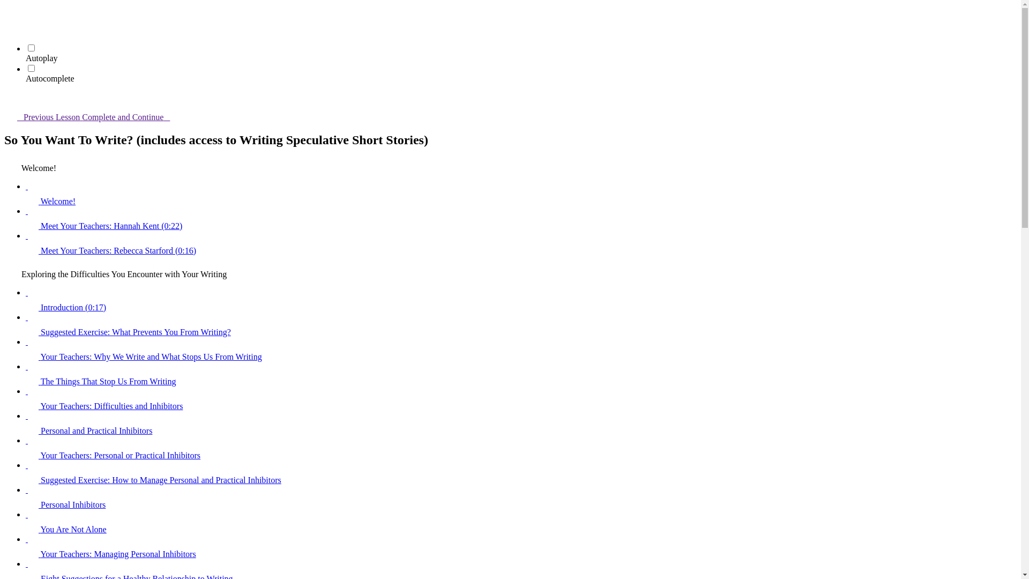  Describe the element at coordinates (132, 117) in the screenshot. I see `Complete and Continue  ` at that location.